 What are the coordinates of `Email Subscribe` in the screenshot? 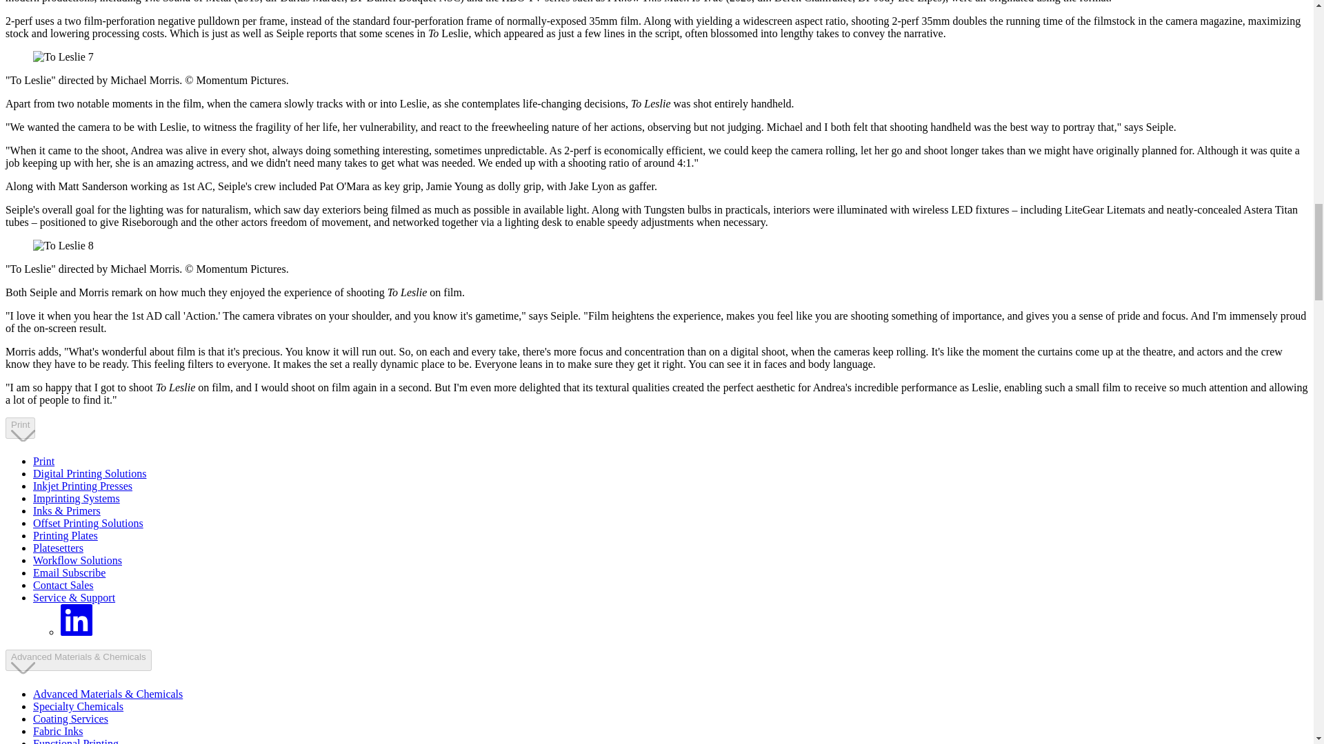 It's located at (78, 706).